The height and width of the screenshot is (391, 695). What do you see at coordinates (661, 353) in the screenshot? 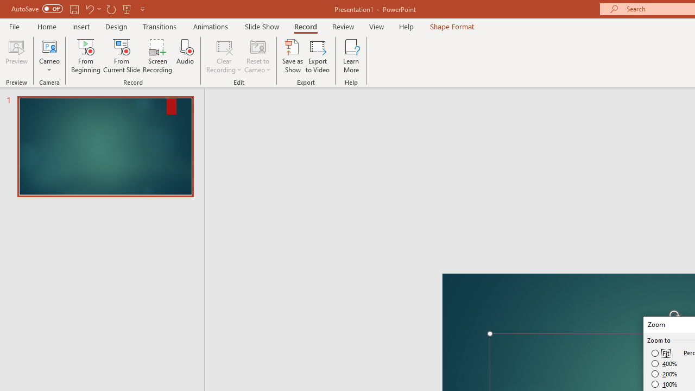
I see `Fit` at bounding box center [661, 353].